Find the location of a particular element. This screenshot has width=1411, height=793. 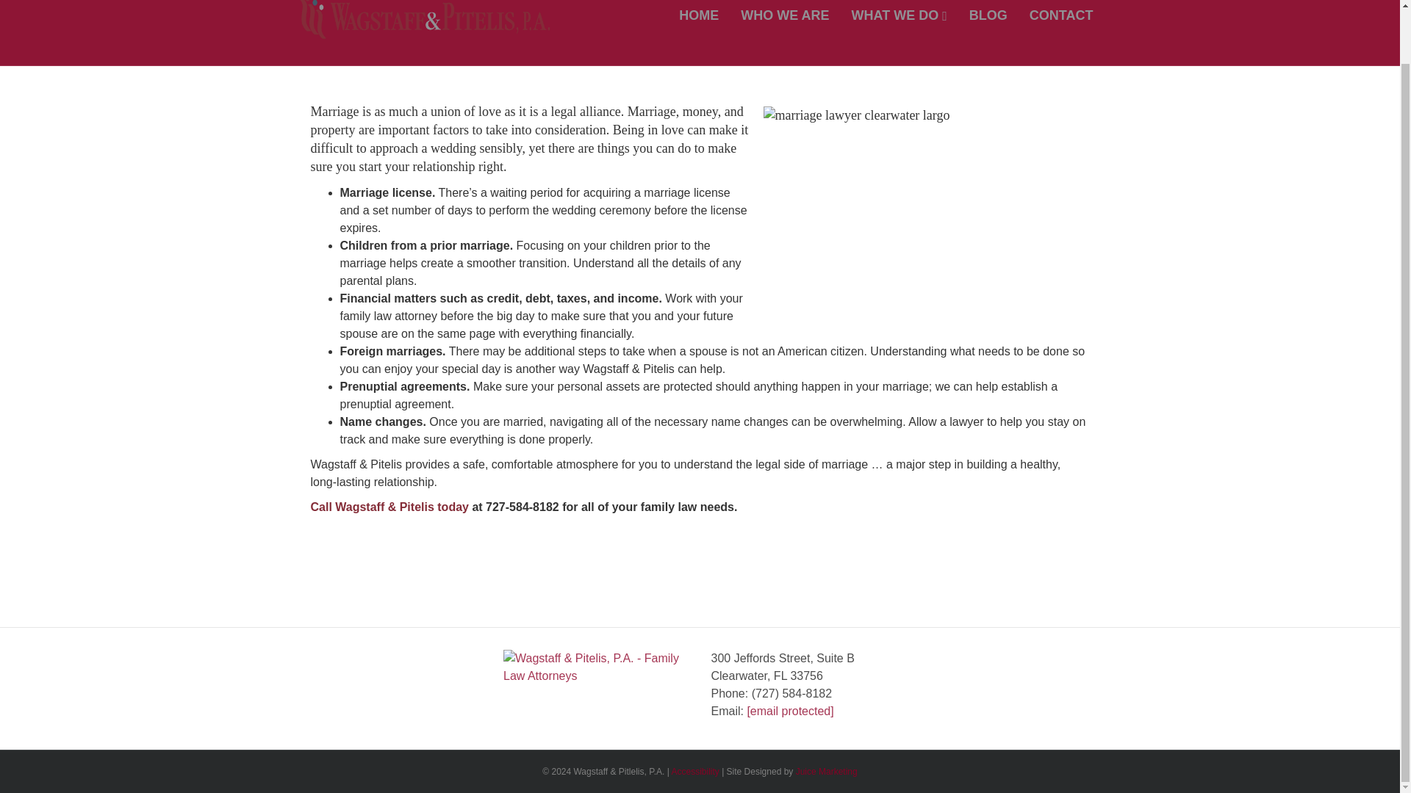

Accessibility is located at coordinates (694, 772).